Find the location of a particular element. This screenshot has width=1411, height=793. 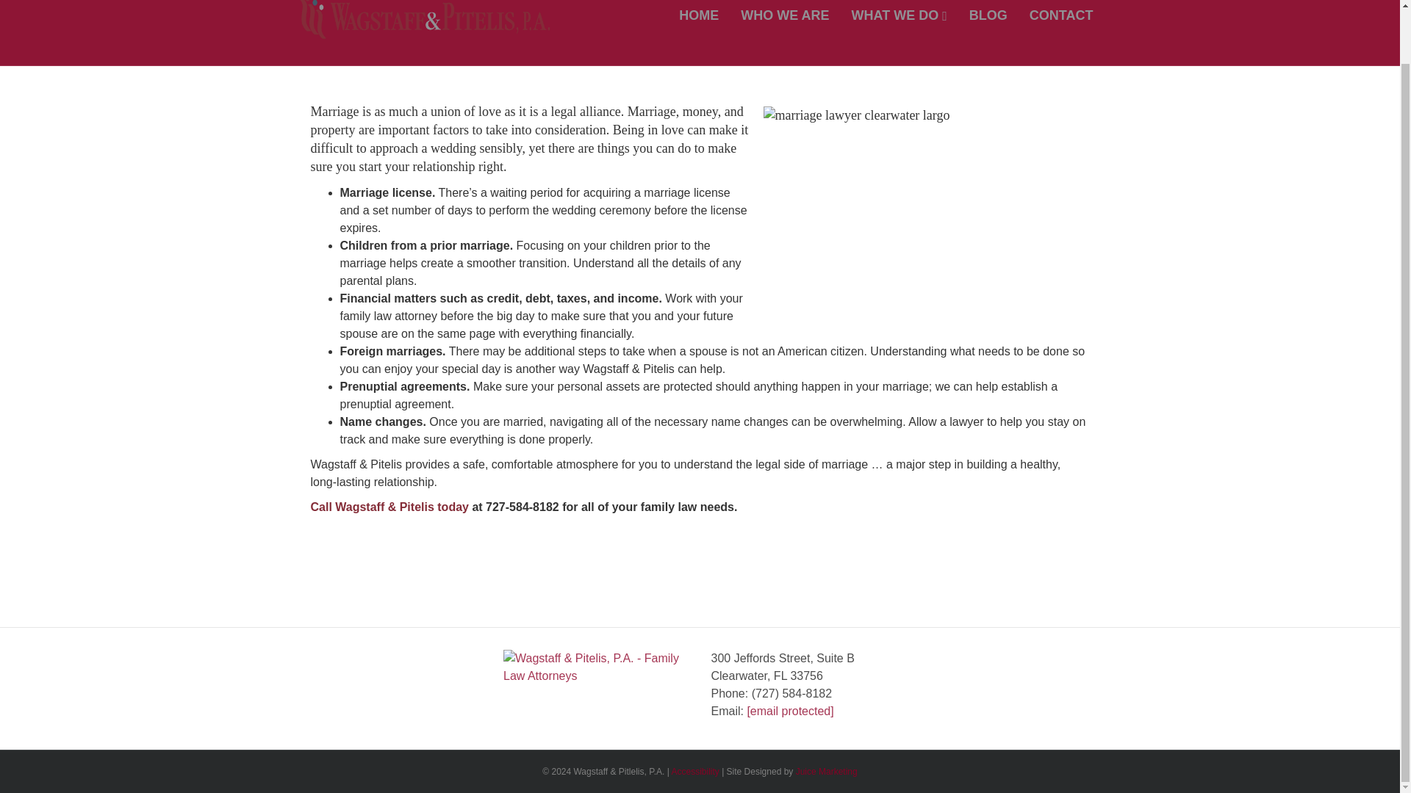

Accessibility is located at coordinates (694, 772).